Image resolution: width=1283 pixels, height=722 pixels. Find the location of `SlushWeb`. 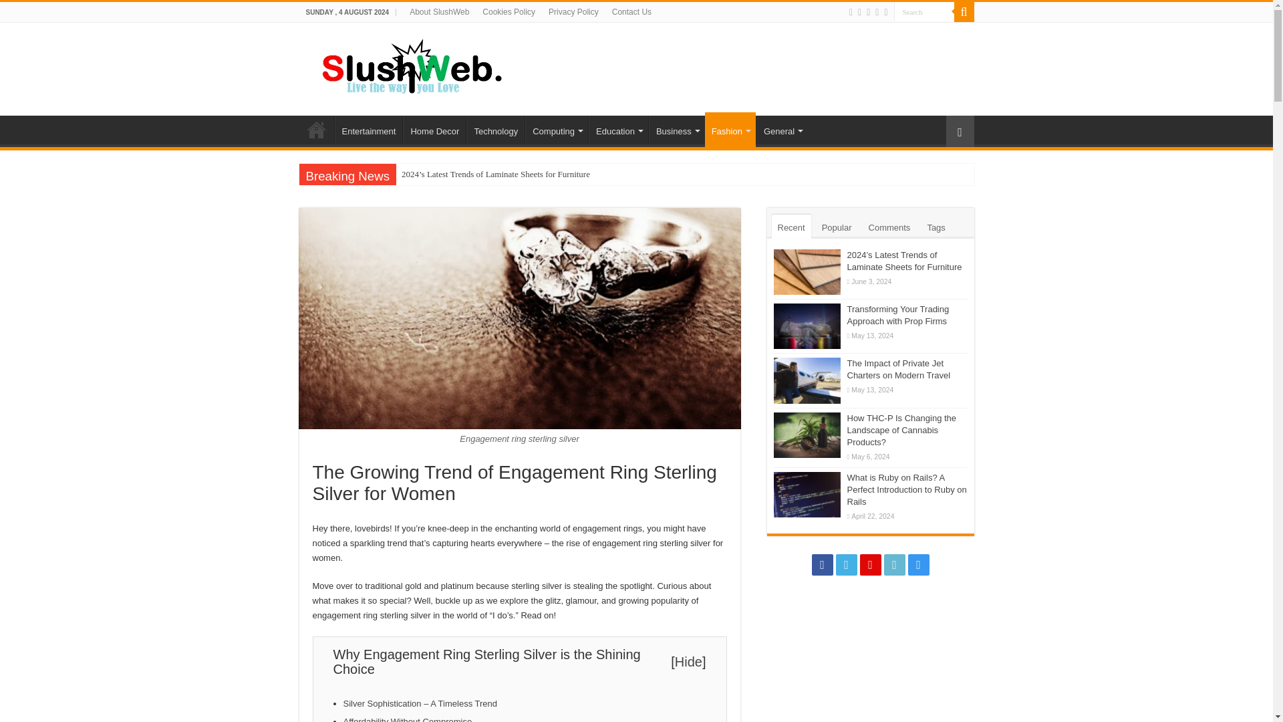

SlushWeb is located at coordinates (409, 67).